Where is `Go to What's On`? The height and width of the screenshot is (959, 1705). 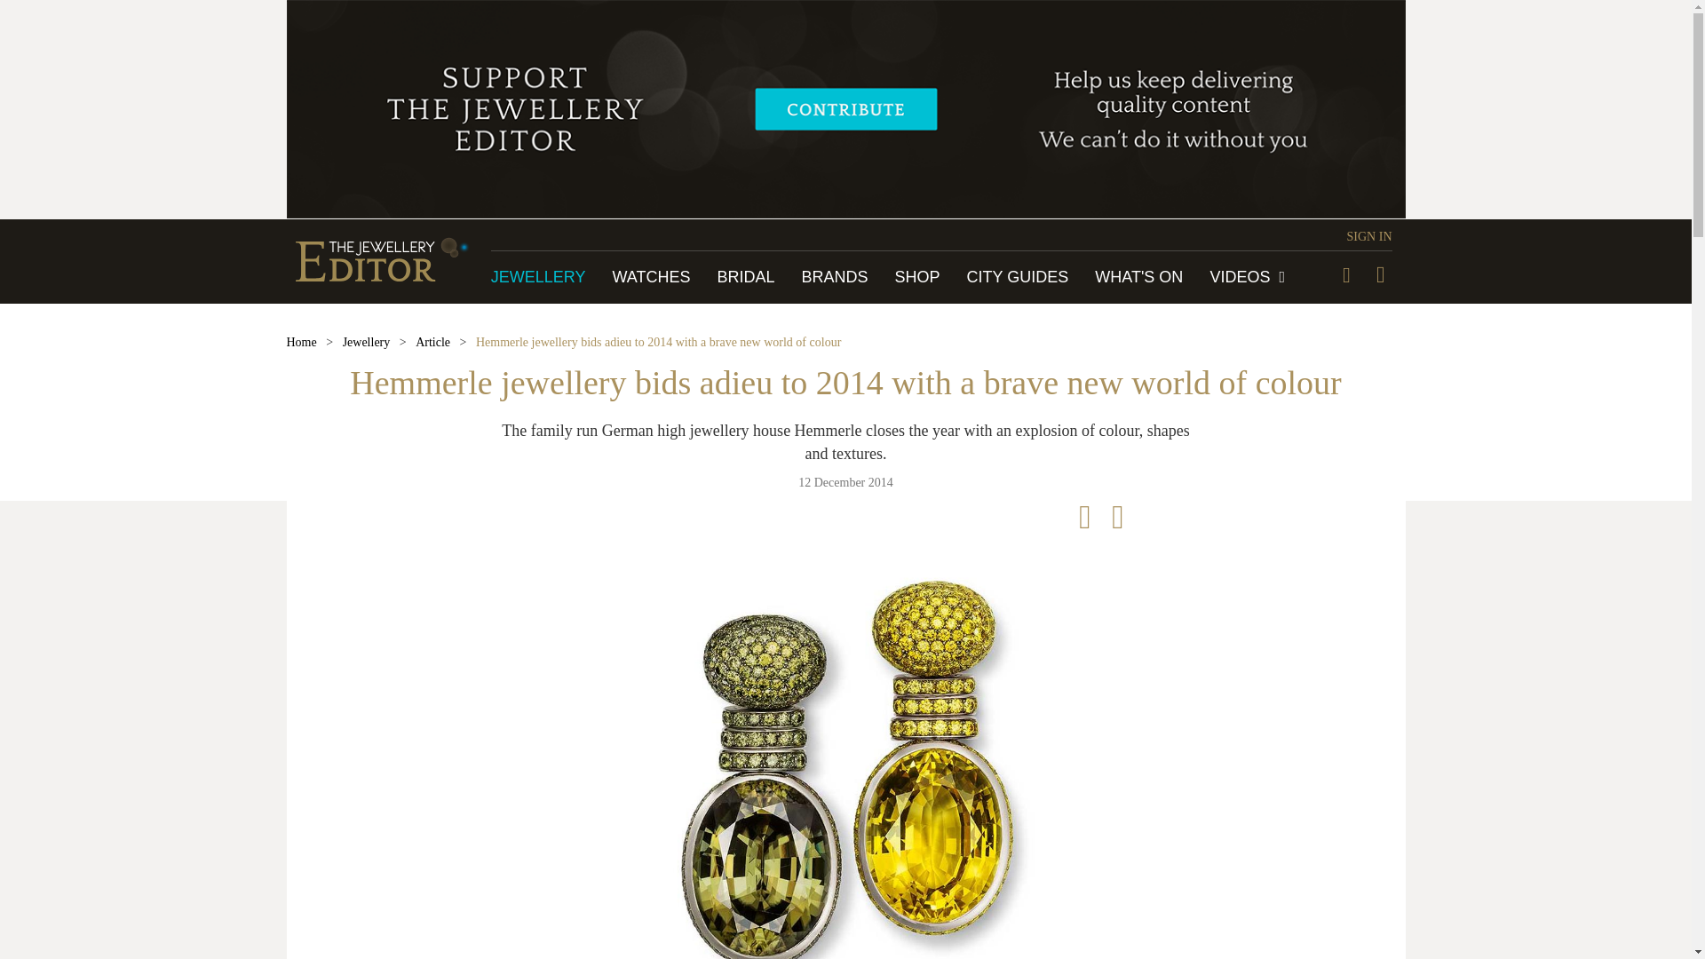 Go to What's On is located at coordinates (1138, 277).